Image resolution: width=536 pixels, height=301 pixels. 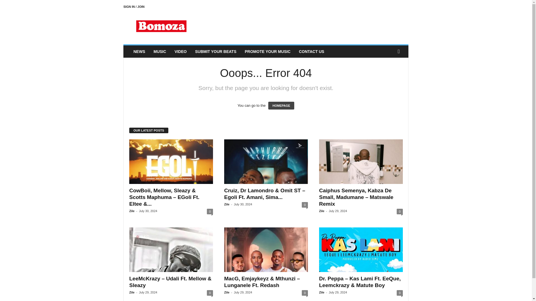 What do you see at coordinates (132, 292) in the screenshot?
I see `Zile` at bounding box center [132, 292].